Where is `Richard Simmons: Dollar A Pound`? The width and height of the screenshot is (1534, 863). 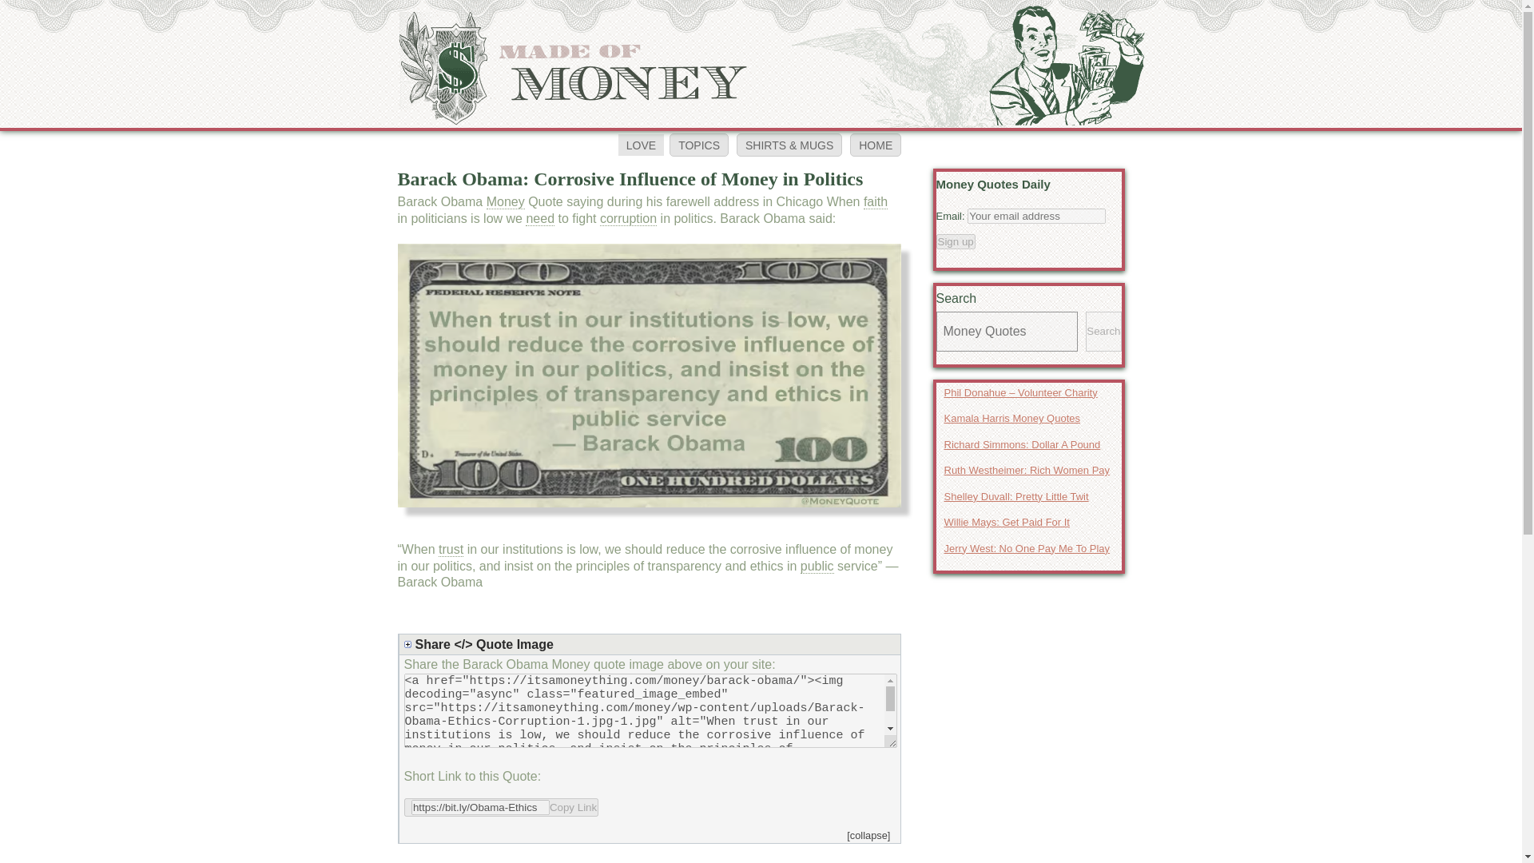 Richard Simmons: Dollar A Pound is located at coordinates (1029, 445).